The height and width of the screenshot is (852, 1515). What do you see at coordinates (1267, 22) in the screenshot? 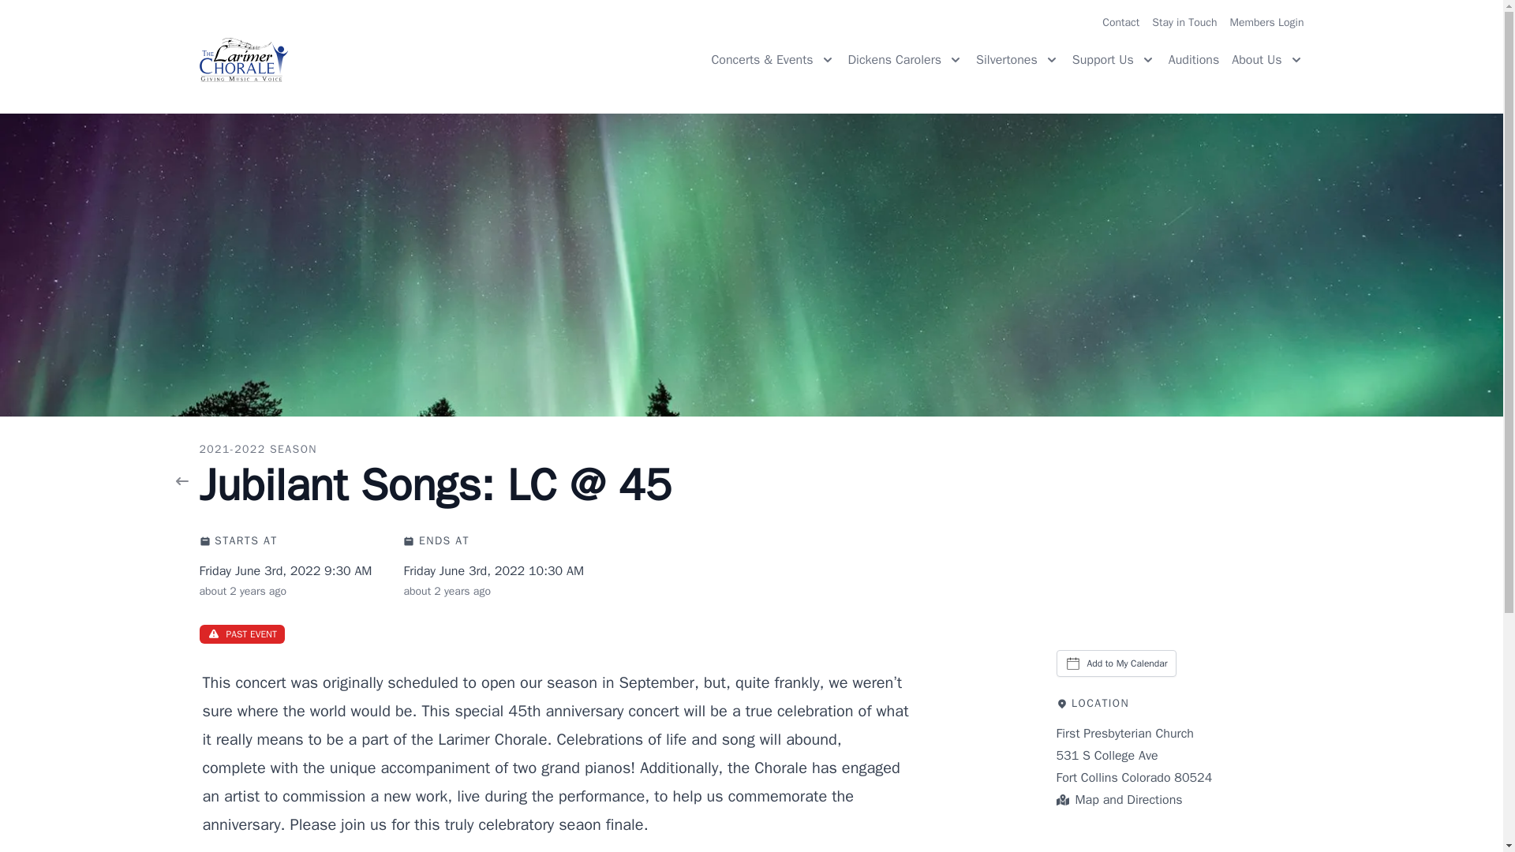
I see `Members Login` at bounding box center [1267, 22].